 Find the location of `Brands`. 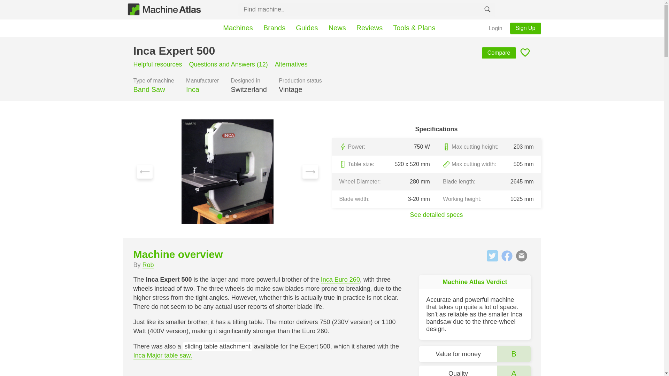

Brands is located at coordinates (274, 28).